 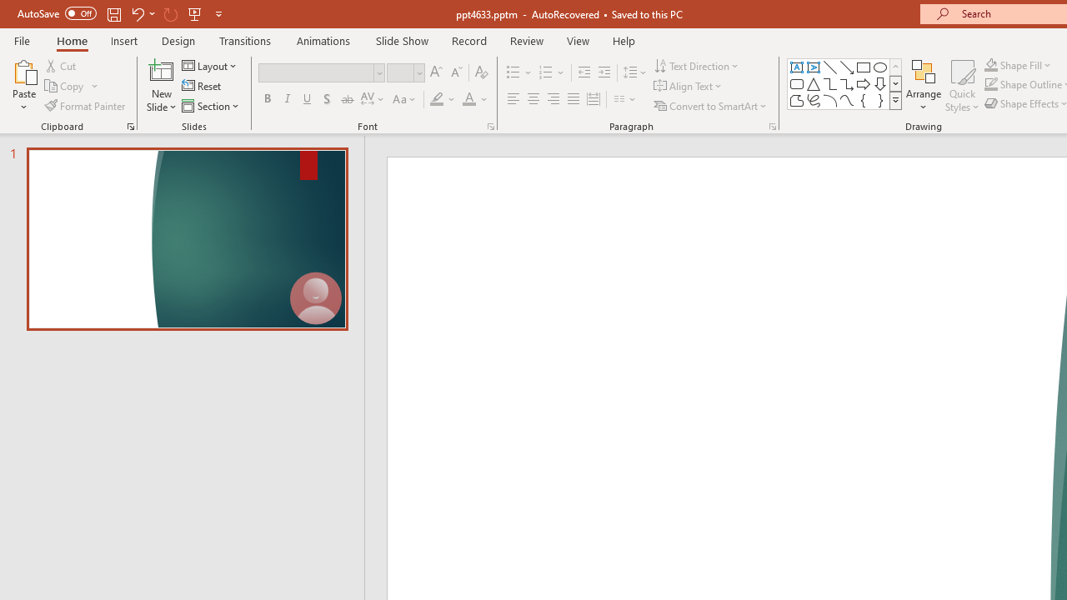 What do you see at coordinates (847, 100) in the screenshot?
I see `Curve` at bounding box center [847, 100].